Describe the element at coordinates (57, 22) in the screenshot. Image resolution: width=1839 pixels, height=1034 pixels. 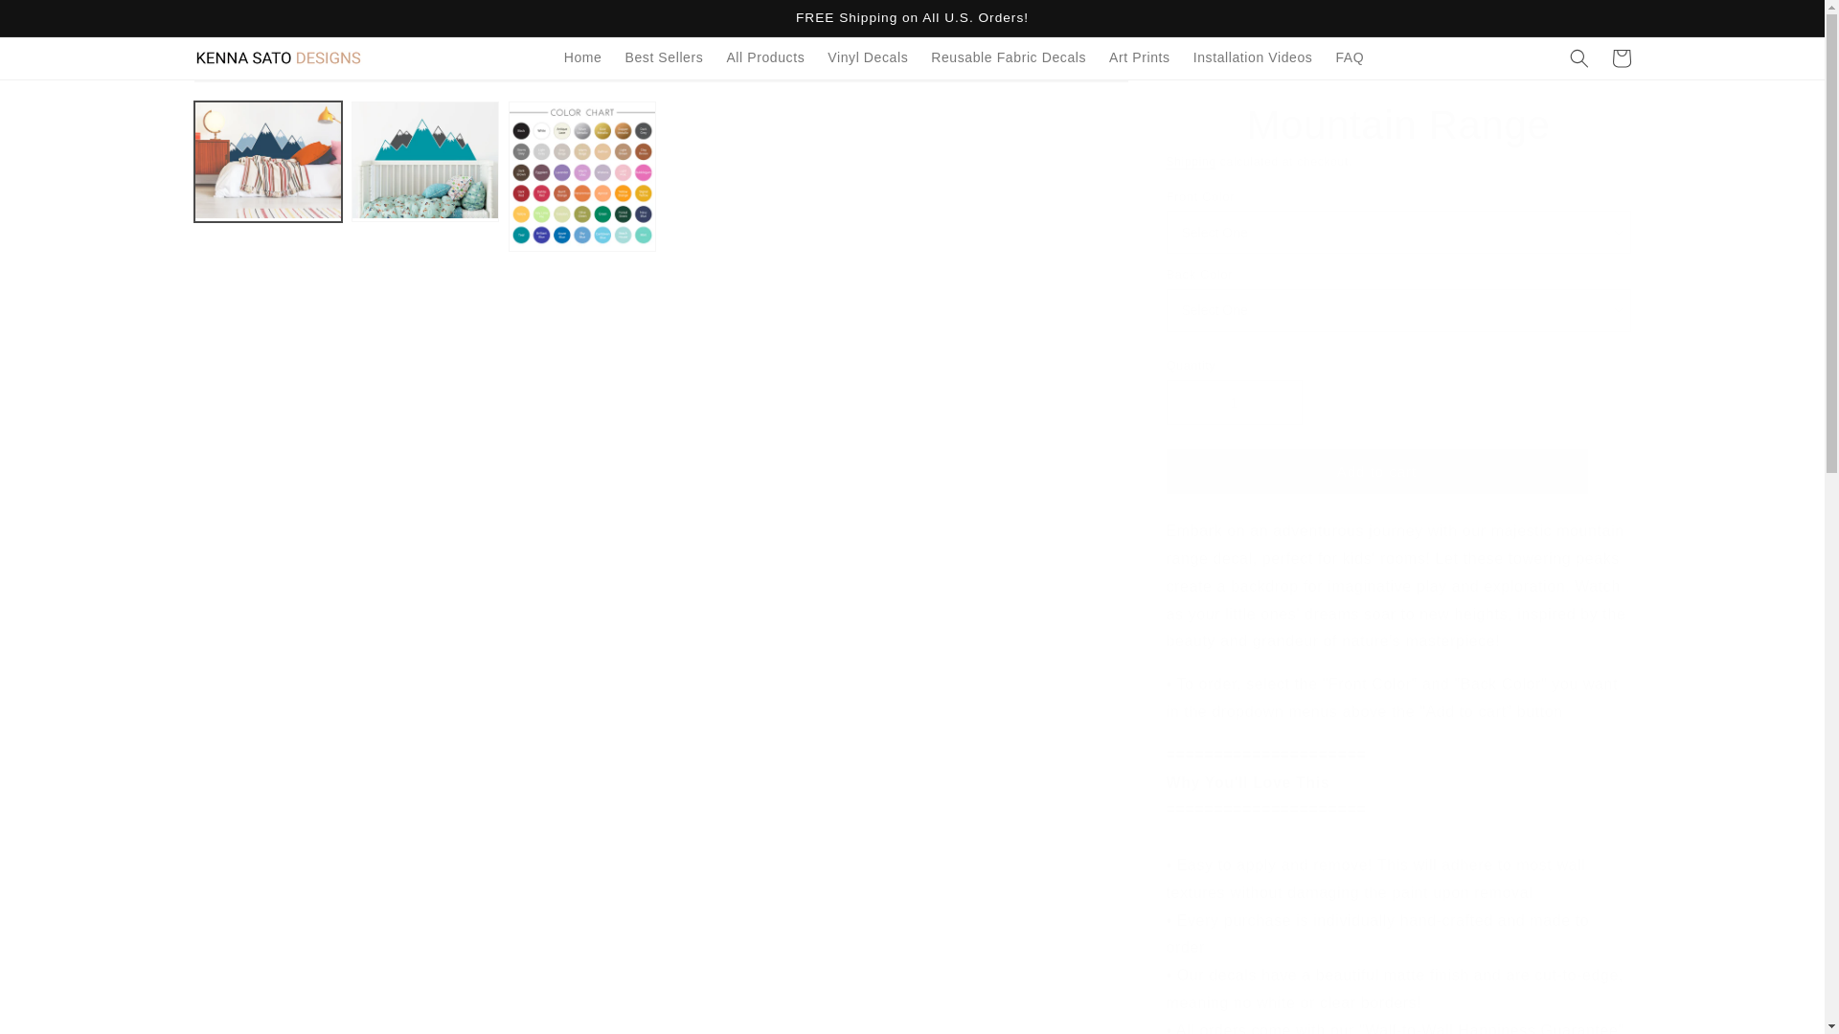
I see `Skip to content` at that location.